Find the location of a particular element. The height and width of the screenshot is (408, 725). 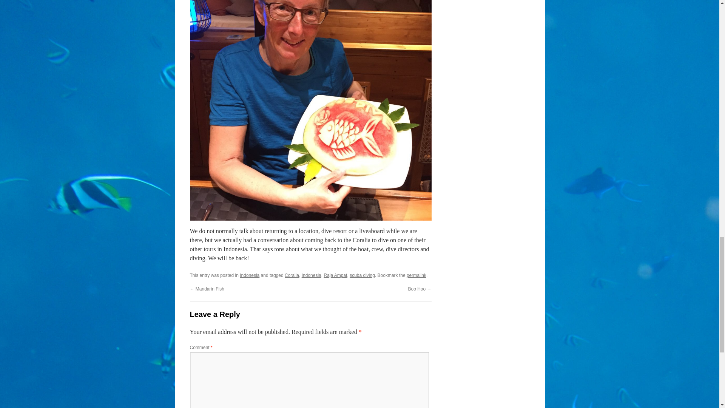

Permalink to Live aboard Scuba Diving is located at coordinates (416, 275).